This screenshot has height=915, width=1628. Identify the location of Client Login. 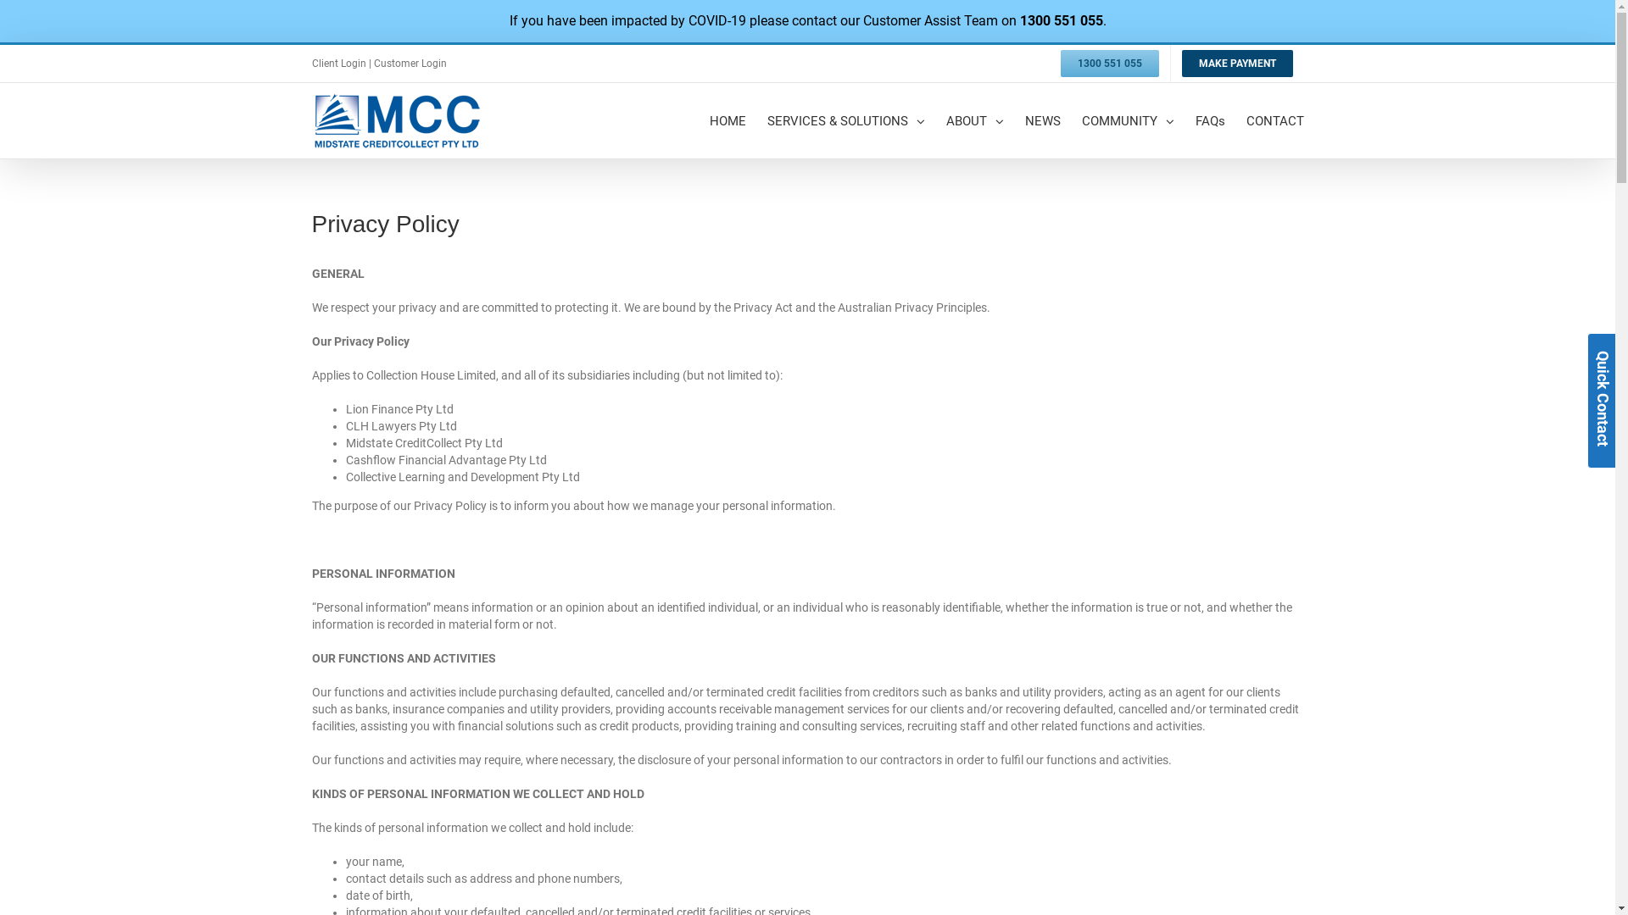
(341, 64).